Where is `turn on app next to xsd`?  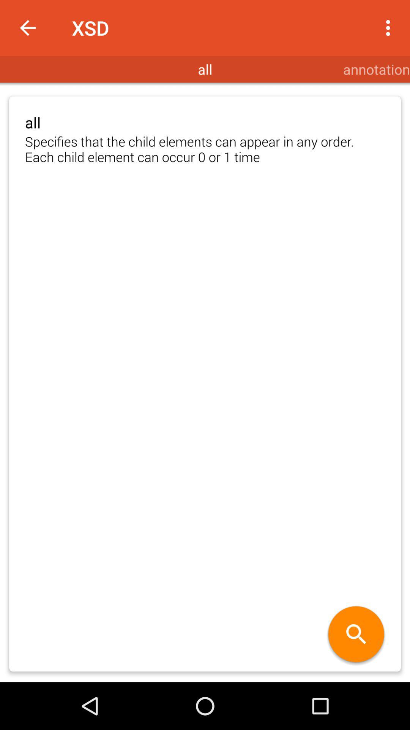
turn on app next to xsd is located at coordinates (390, 28).